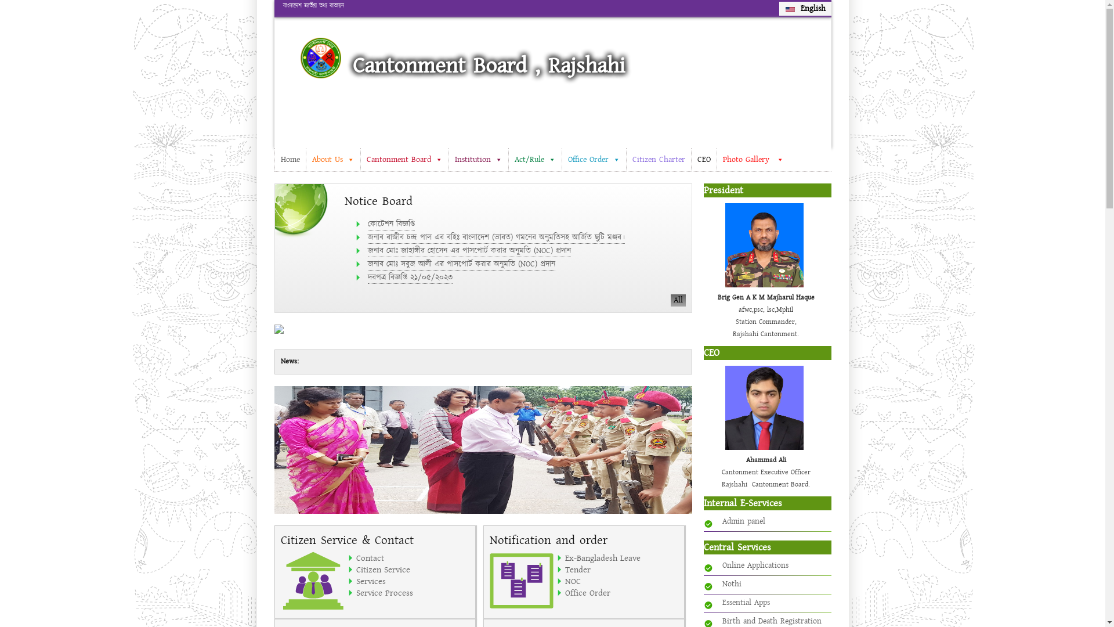 This screenshot has width=1114, height=627. What do you see at coordinates (743, 521) in the screenshot?
I see `Admin panel` at bounding box center [743, 521].